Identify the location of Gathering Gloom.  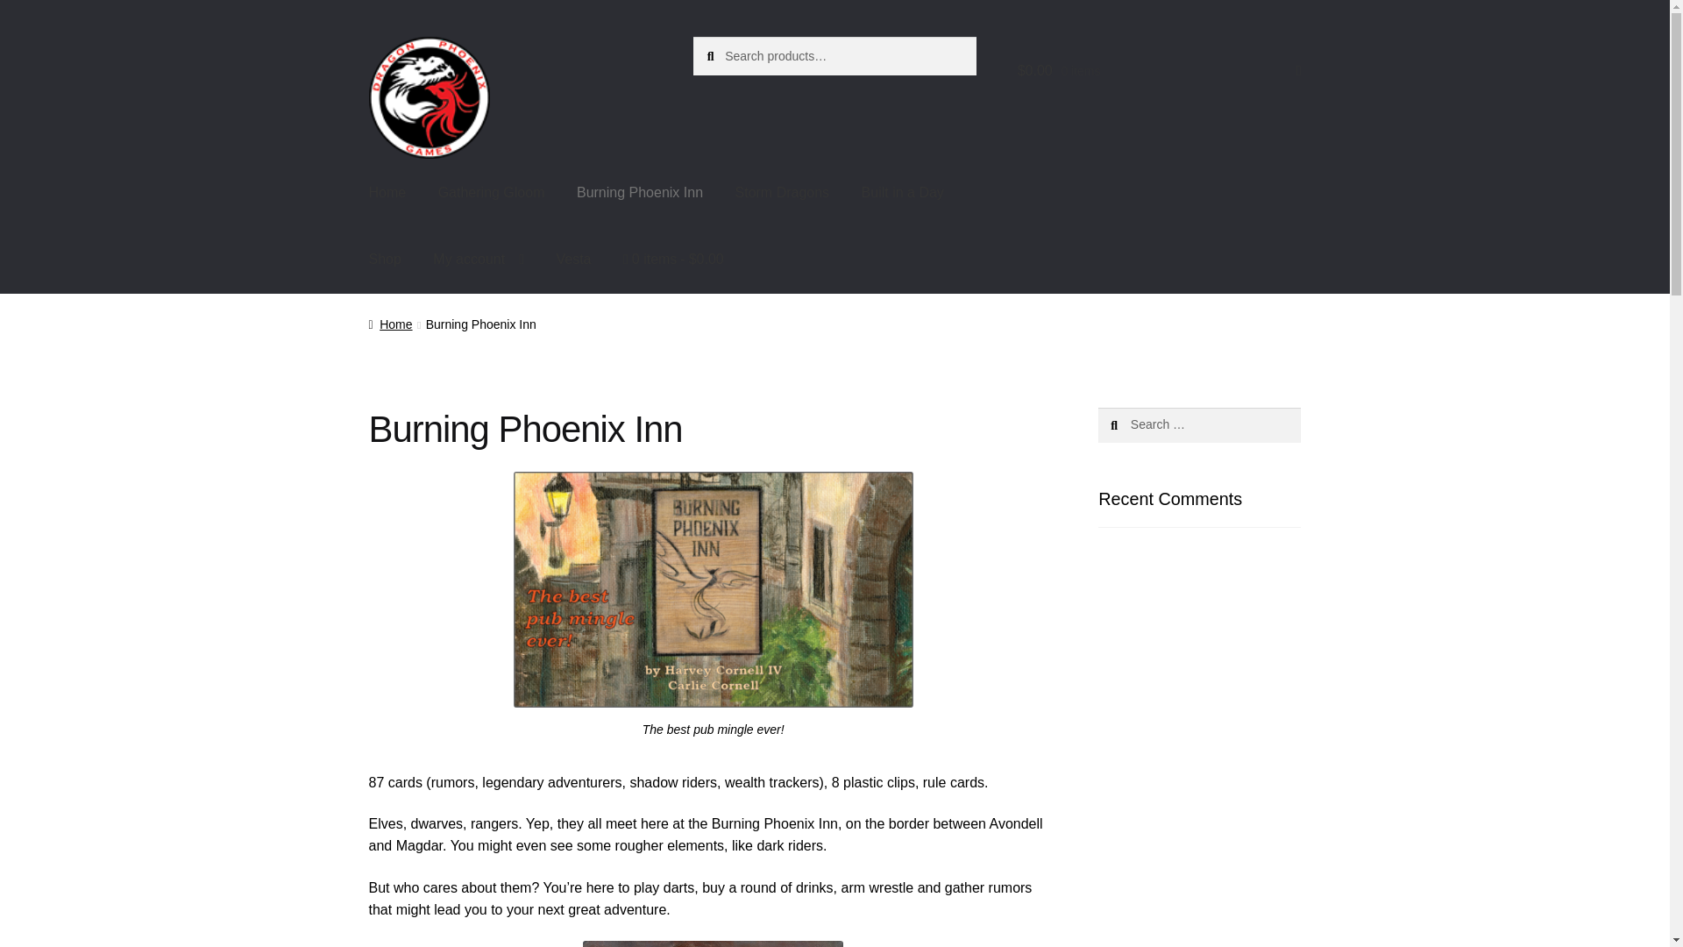
(491, 193).